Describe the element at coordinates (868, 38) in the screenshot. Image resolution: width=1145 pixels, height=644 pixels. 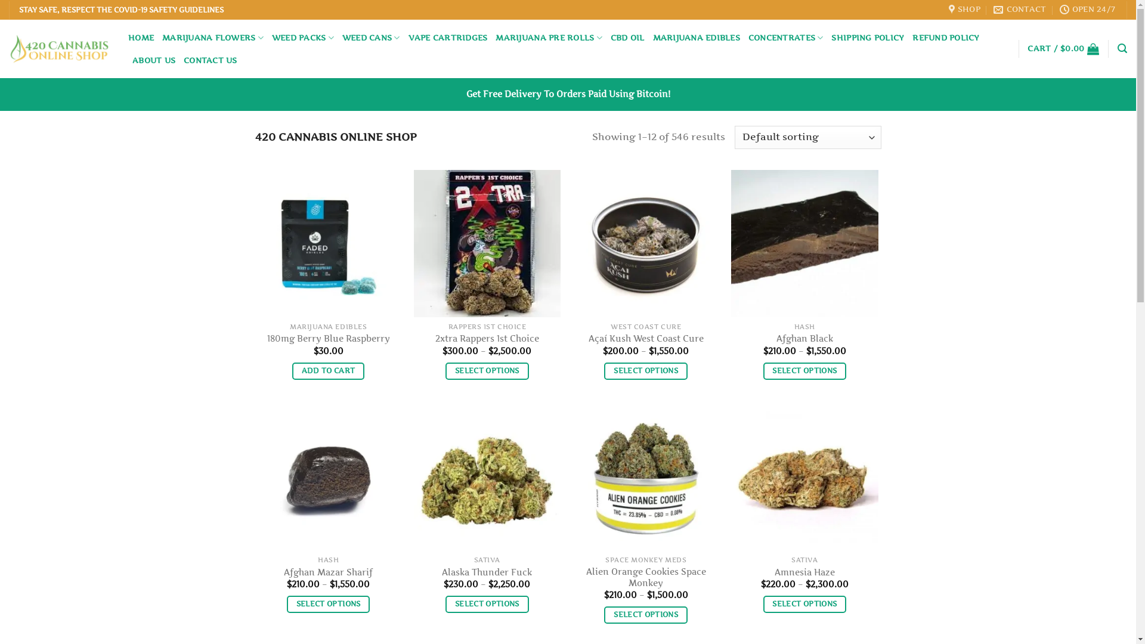
I see `SHIPPING POLICY` at that location.